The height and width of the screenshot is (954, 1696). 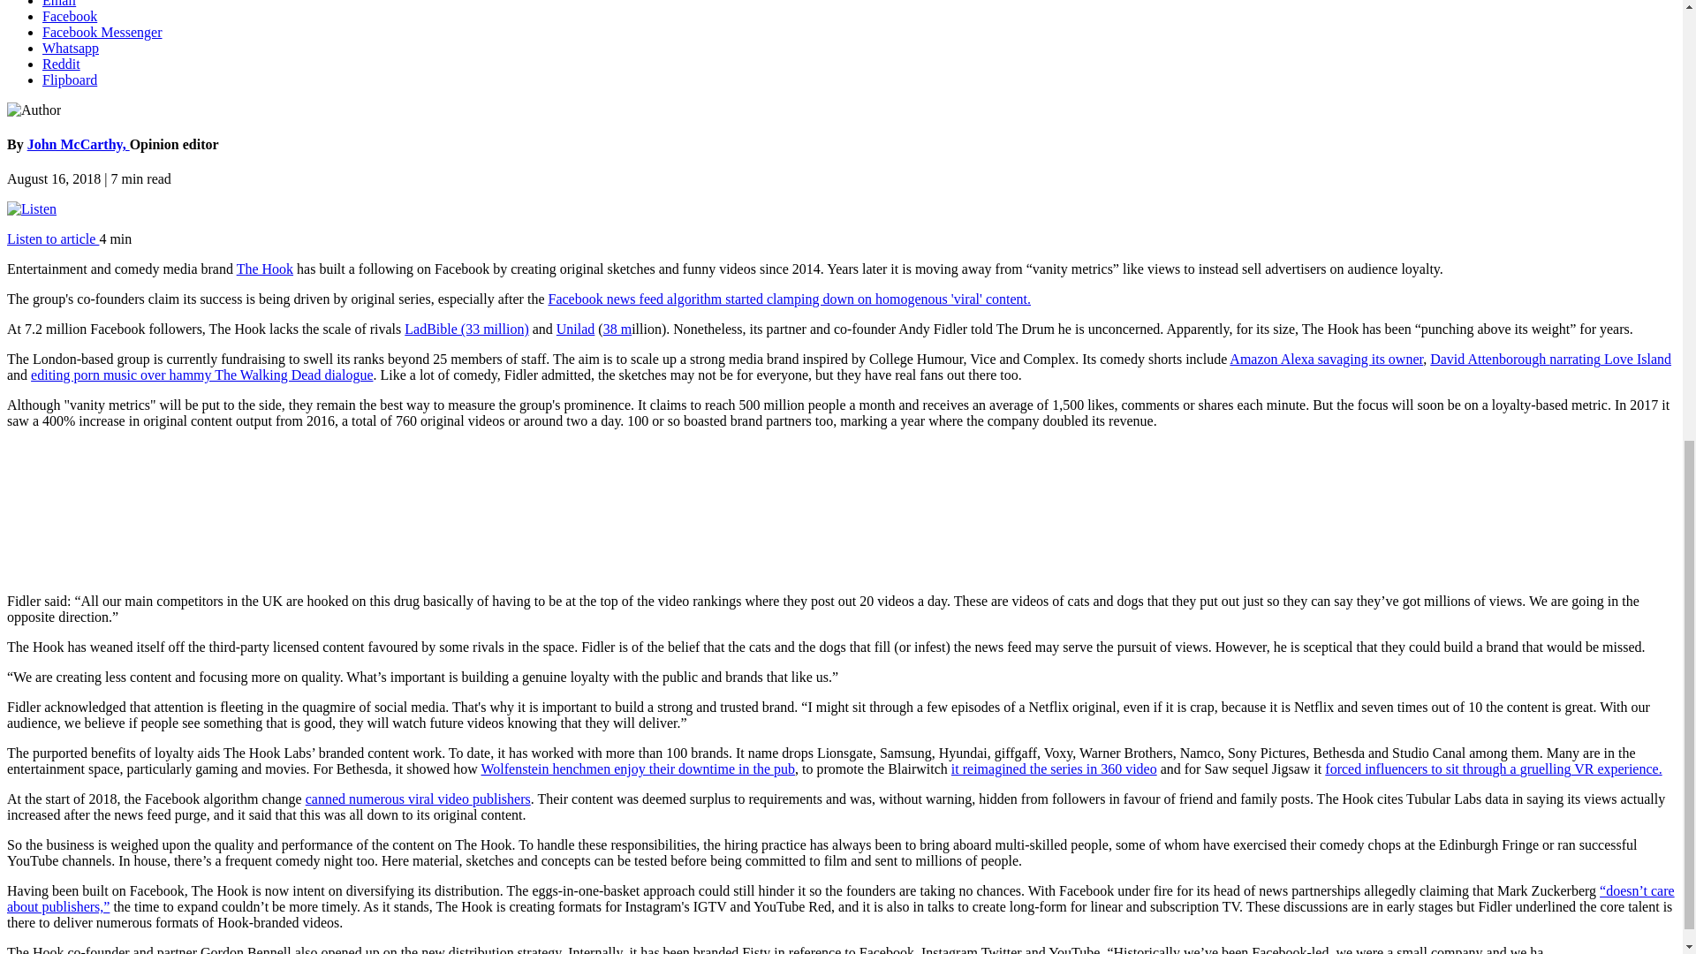 I want to click on Amazon Alexa savaging its owner, so click(x=1326, y=359).